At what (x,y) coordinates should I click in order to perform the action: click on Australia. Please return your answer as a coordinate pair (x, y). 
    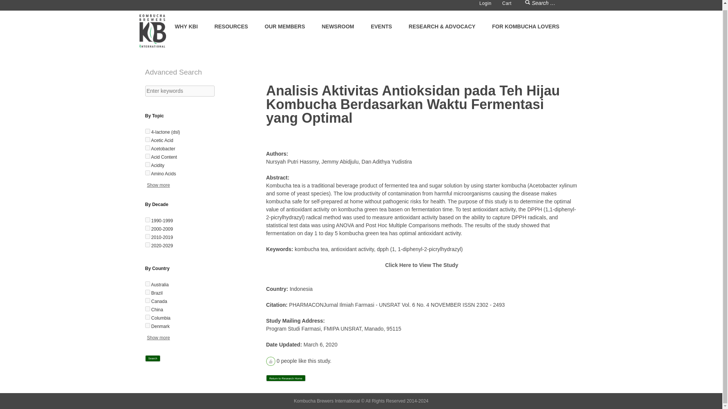
    Looking at the image, I should click on (147, 284).